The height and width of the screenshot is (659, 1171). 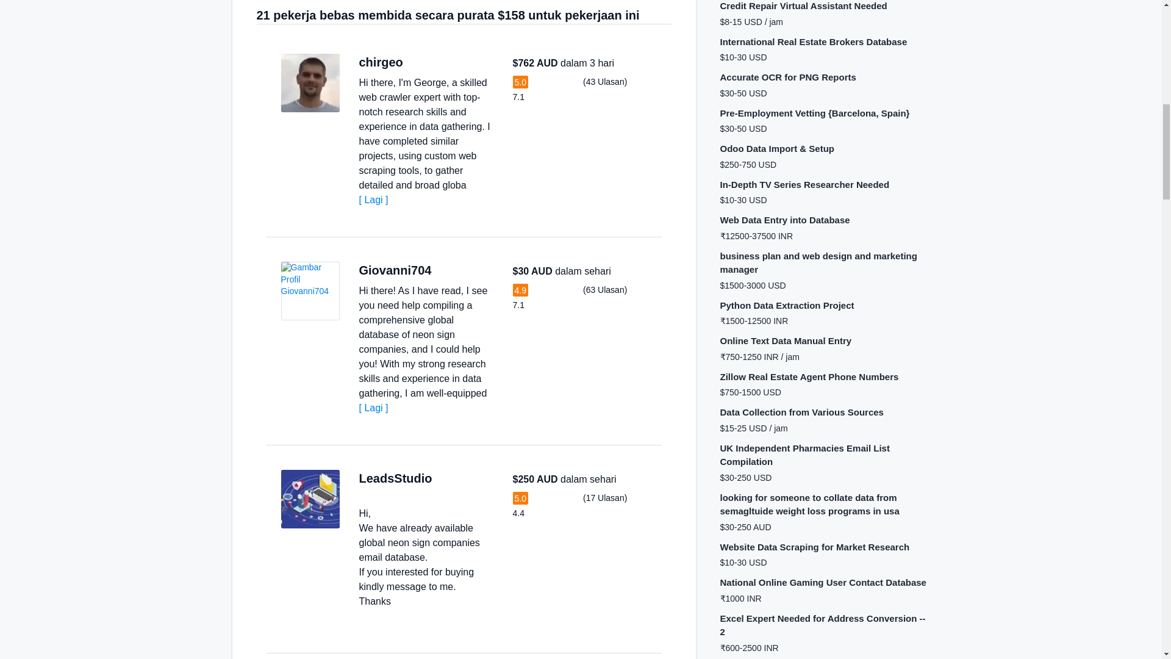 What do you see at coordinates (444, 478) in the screenshot?
I see `Pakistan` at bounding box center [444, 478].